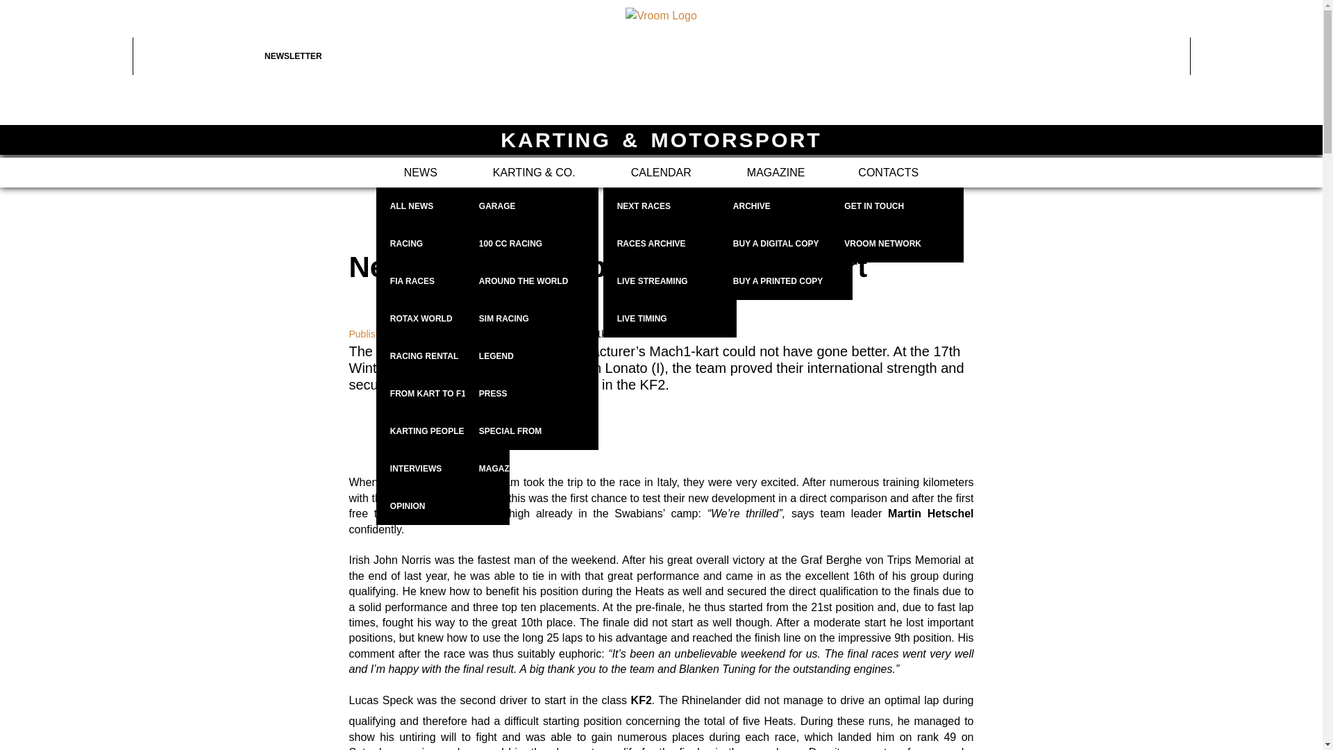 The width and height of the screenshot is (1333, 750). Describe the element at coordinates (442, 281) in the screenshot. I see `FIA RACES` at that location.